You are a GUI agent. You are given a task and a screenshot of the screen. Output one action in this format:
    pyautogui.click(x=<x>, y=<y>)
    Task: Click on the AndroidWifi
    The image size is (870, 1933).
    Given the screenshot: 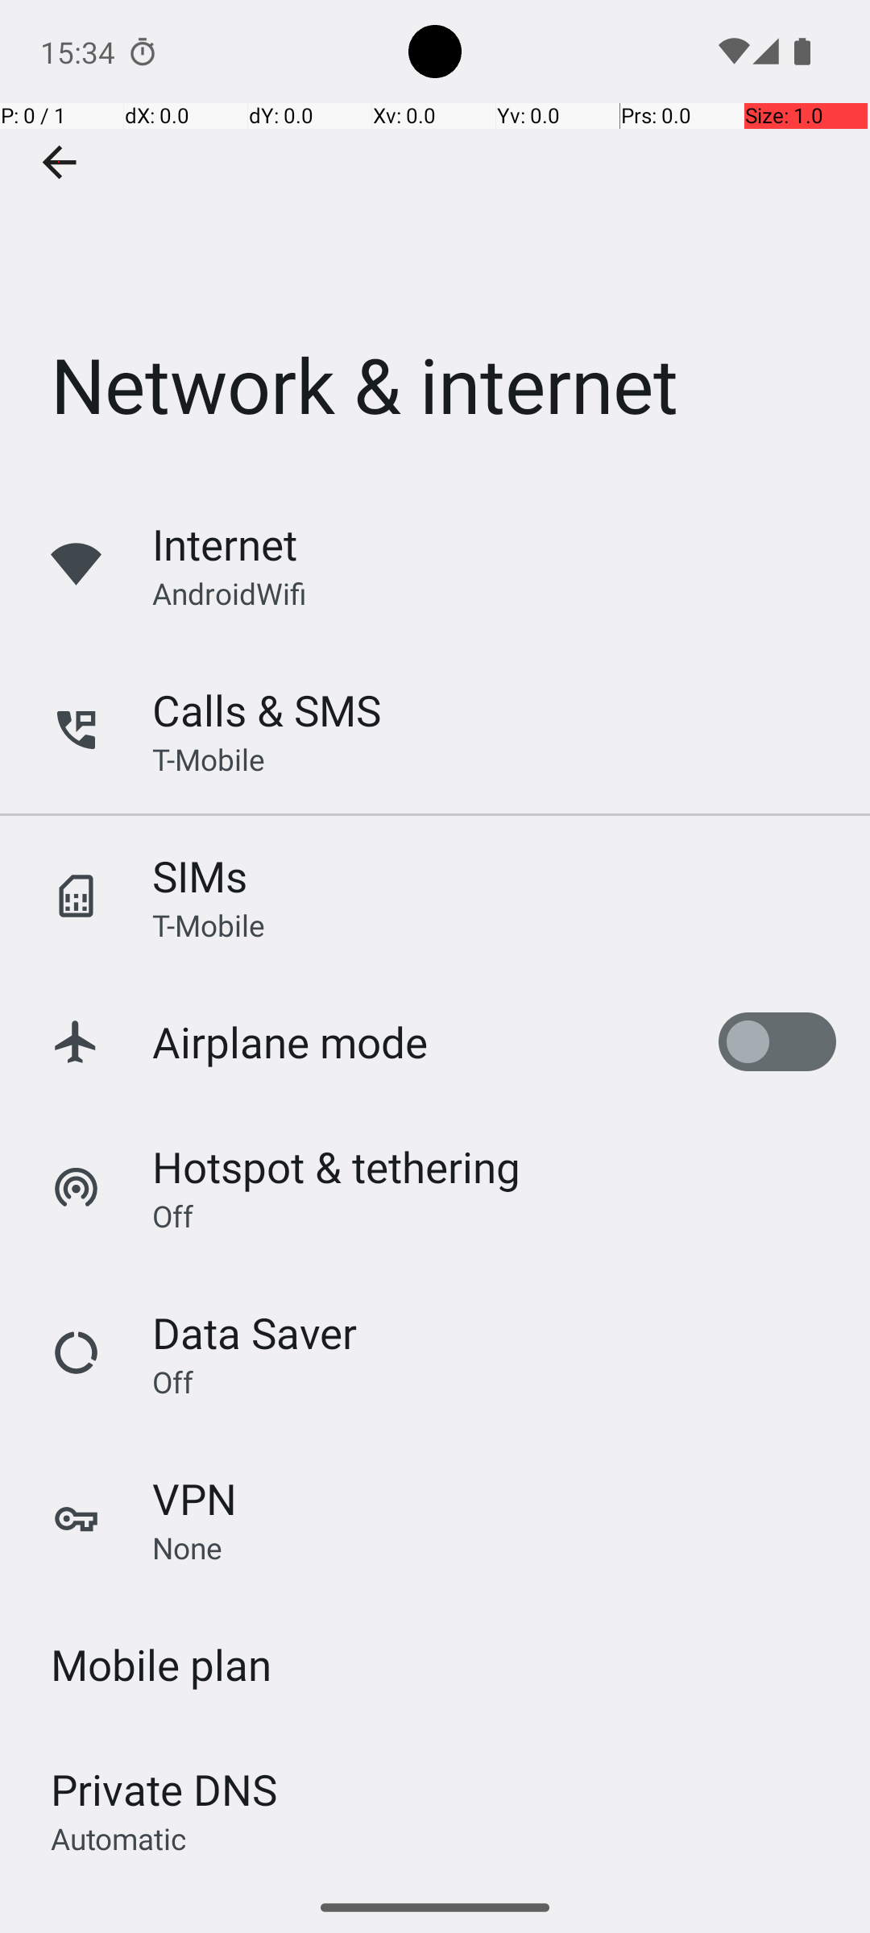 What is the action you would take?
    pyautogui.click(x=230, y=593)
    